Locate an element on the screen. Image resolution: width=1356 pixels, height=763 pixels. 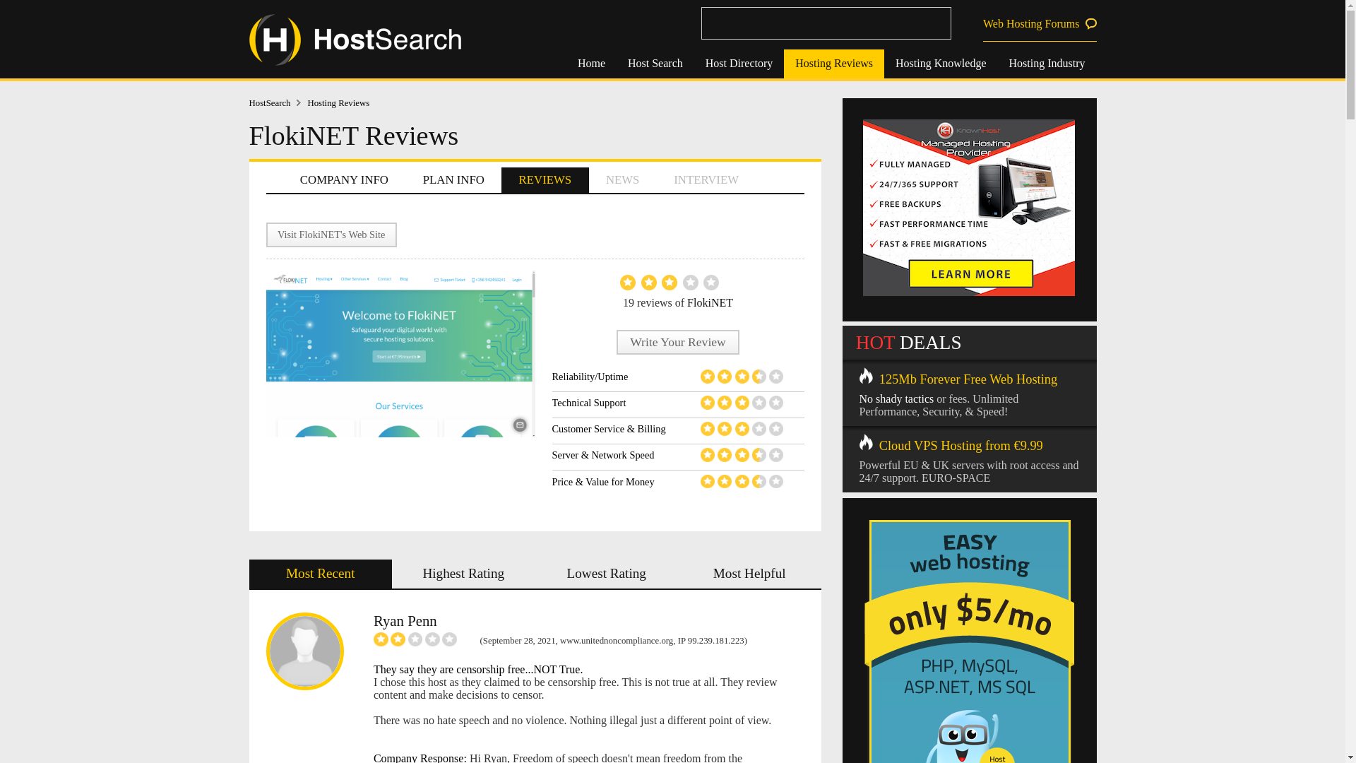
Home is located at coordinates (592, 64).